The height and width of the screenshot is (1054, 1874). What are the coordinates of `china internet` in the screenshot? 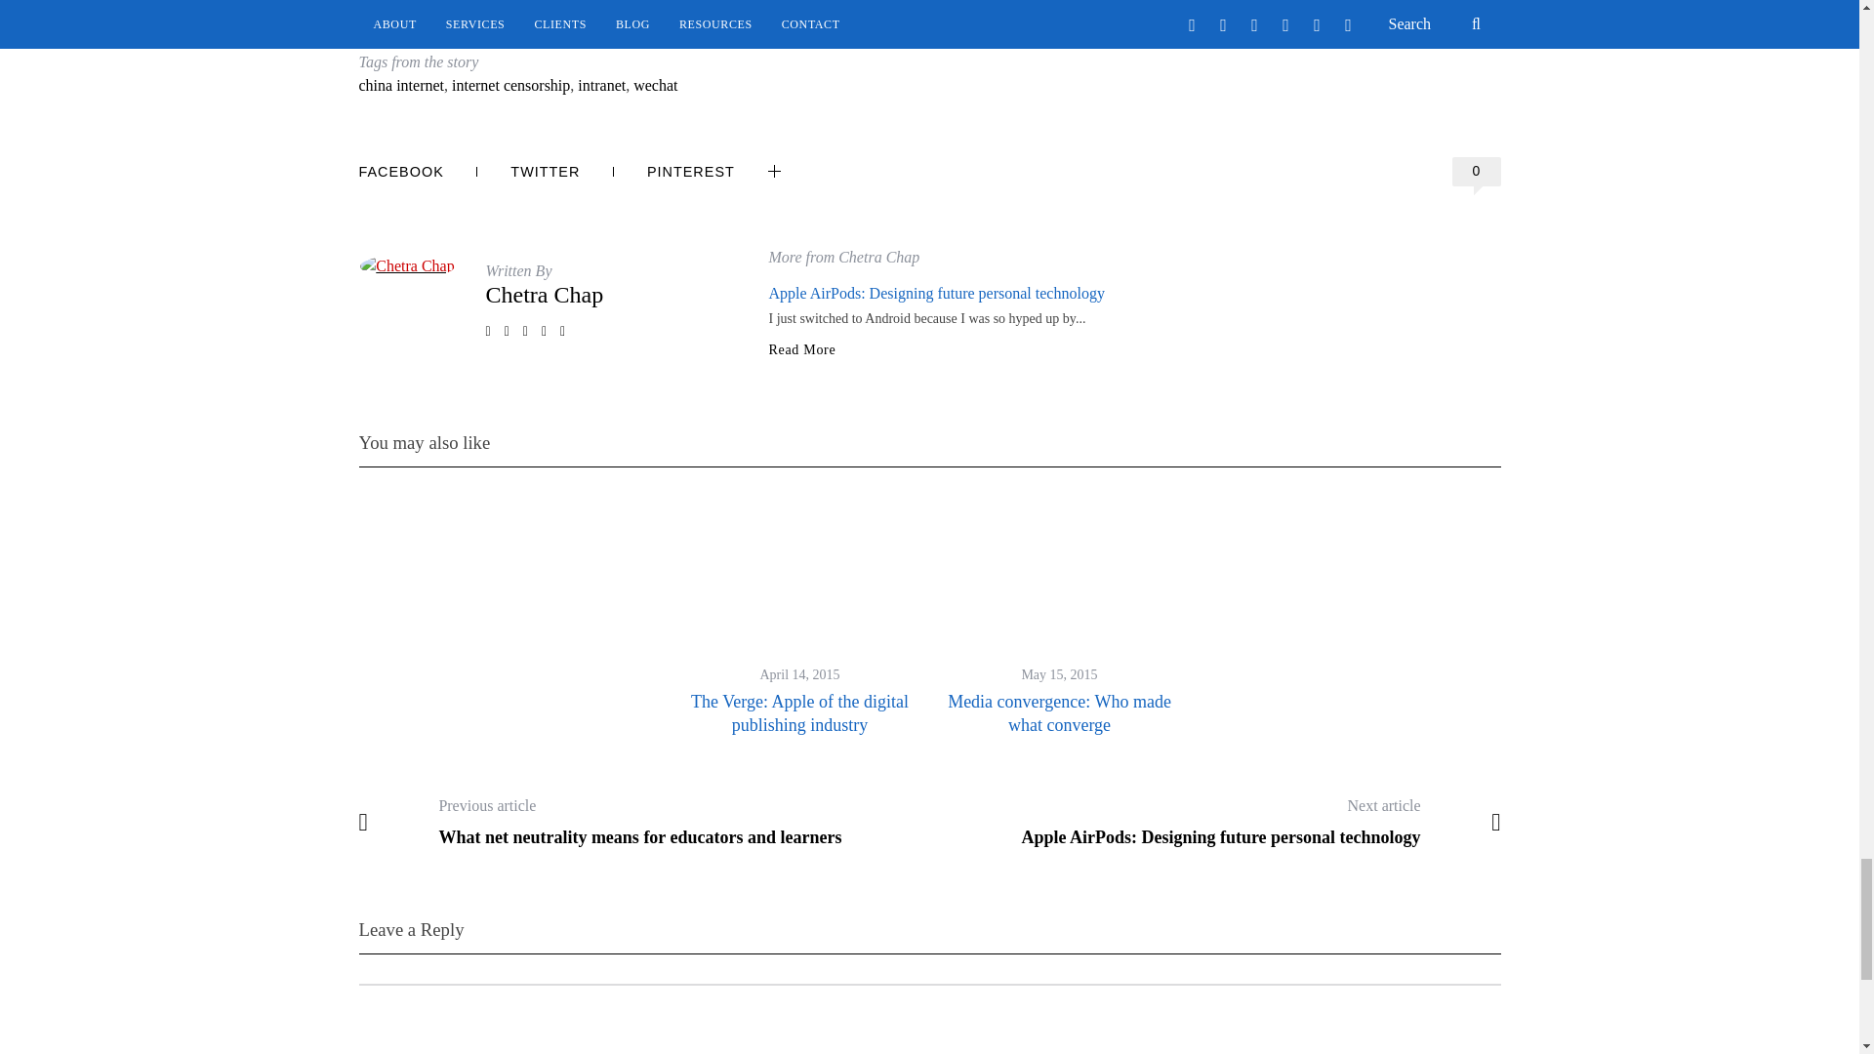 It's located at (402, 85).